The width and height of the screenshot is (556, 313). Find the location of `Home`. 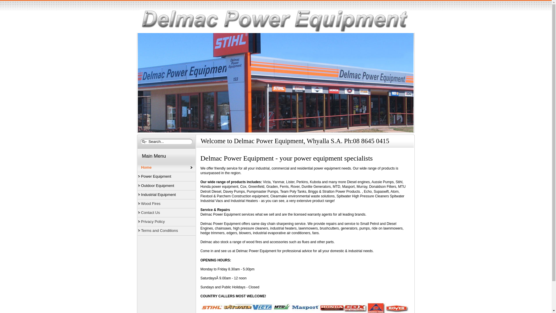

Home is located at coordinates (167, 168).